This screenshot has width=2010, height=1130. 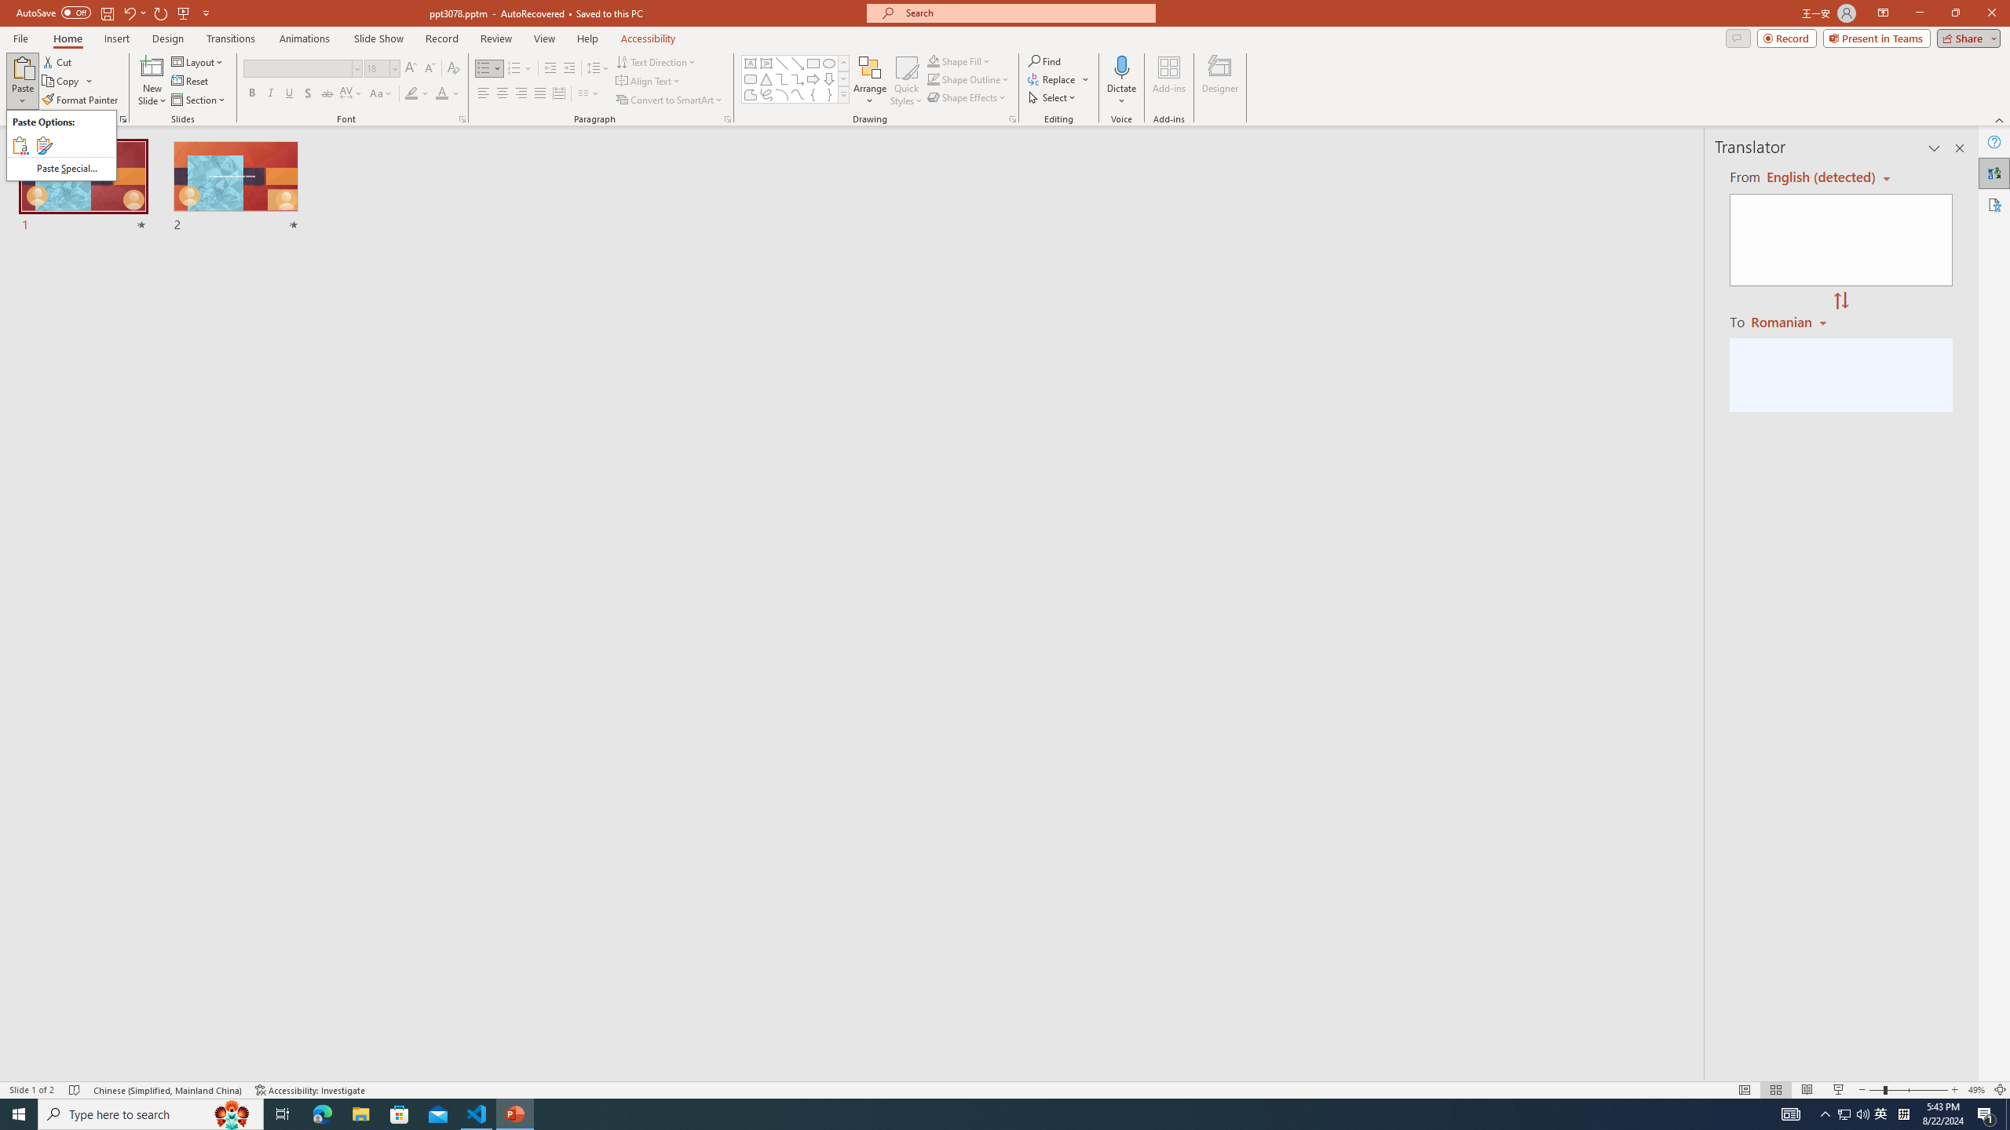 What do you see at coordinates (1844, 1114) in the screenshot?
I see `Find...` at bounding box center [1844, 1114].